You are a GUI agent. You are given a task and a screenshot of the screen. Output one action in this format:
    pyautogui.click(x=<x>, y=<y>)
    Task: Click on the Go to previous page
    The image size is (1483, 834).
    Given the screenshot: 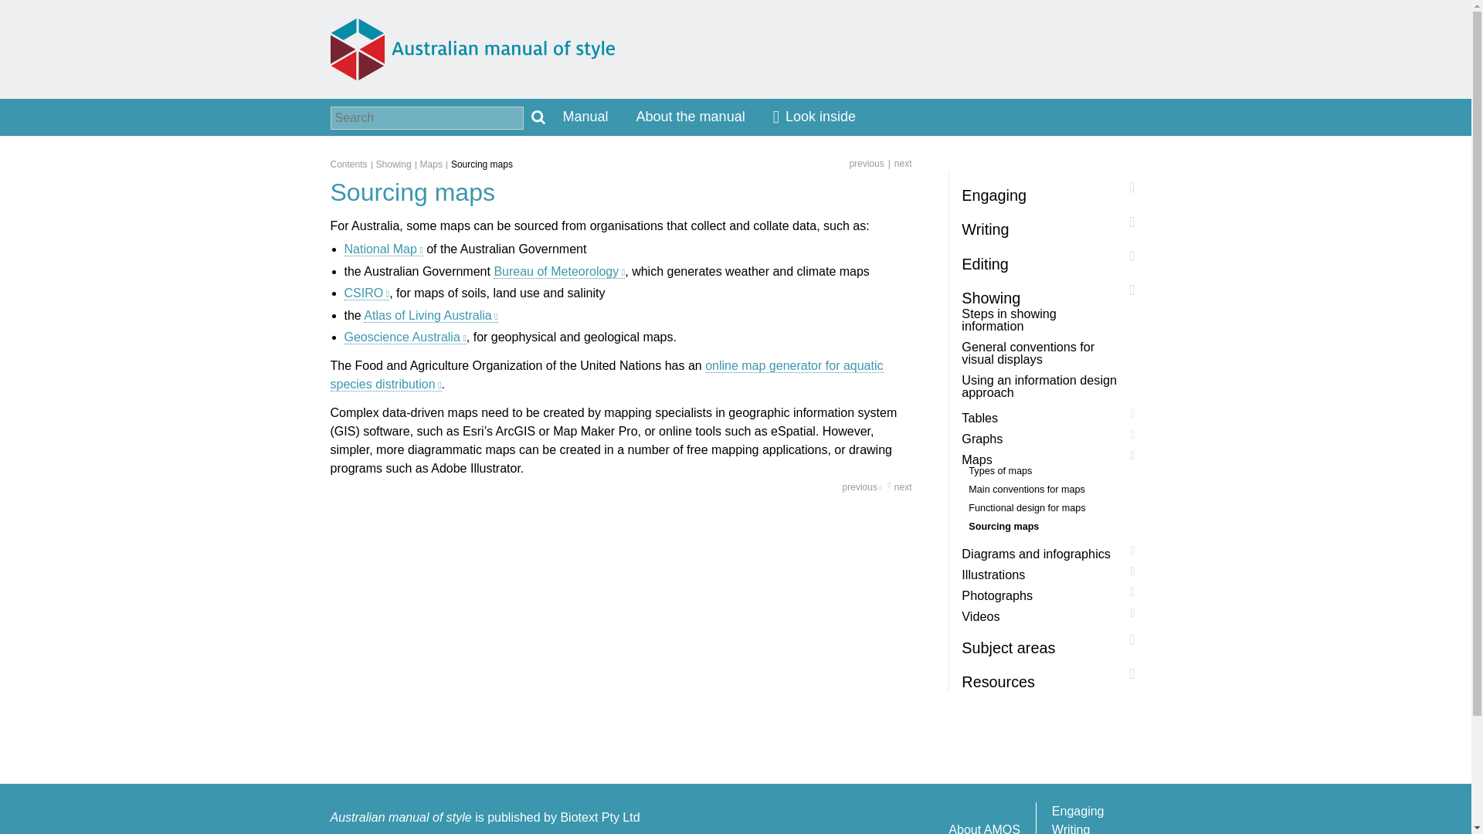 What is the action you would take?
    pyautogui.click(x=862, y=486)
    